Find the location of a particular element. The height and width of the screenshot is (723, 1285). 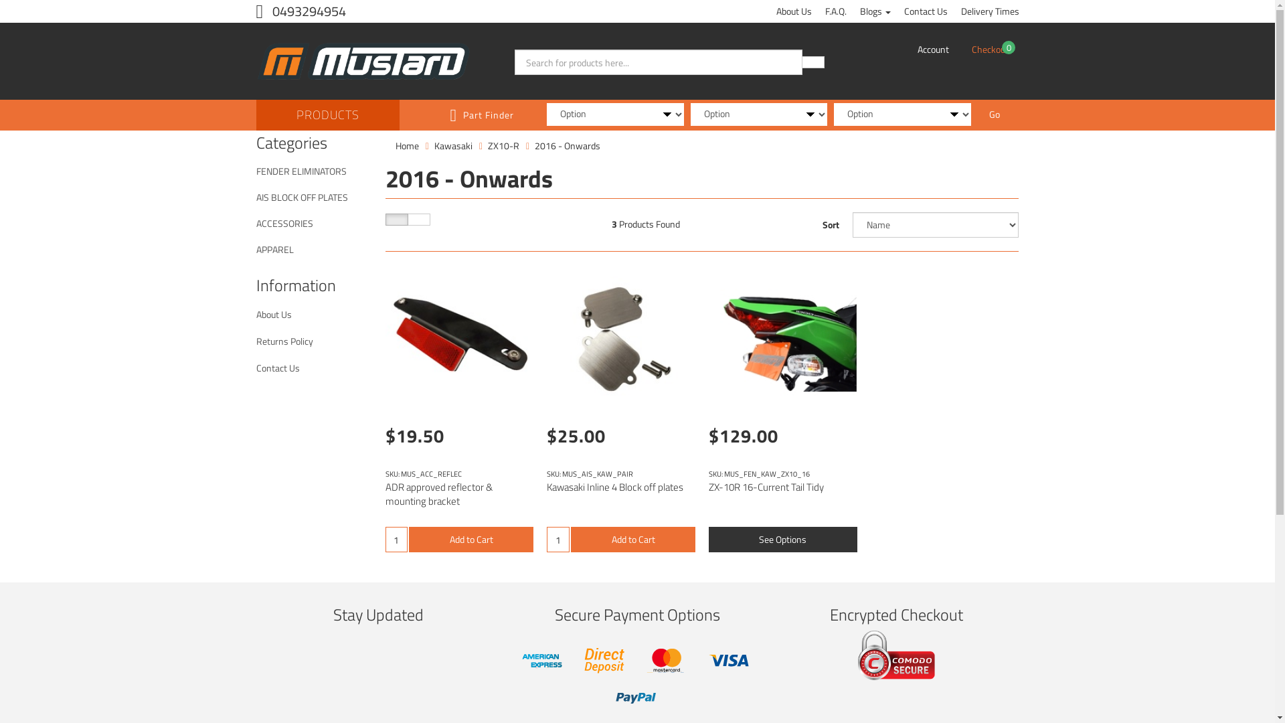

APPAREL is located at coordinates (313, 250).